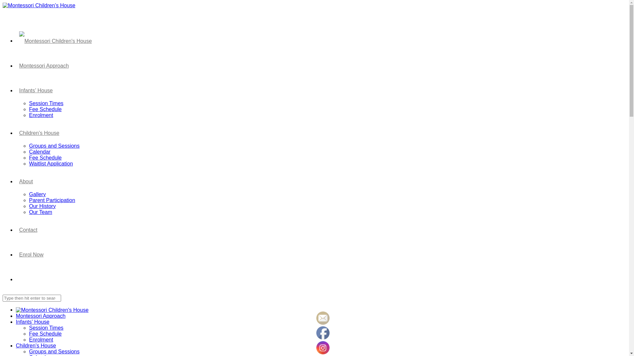 This screenshot has width=634, height=356. I want to click on Our History, so click(42, 206).